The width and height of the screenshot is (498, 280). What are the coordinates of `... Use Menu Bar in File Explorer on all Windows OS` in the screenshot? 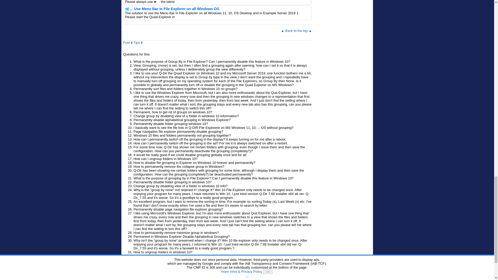 It's located at (174, 9).